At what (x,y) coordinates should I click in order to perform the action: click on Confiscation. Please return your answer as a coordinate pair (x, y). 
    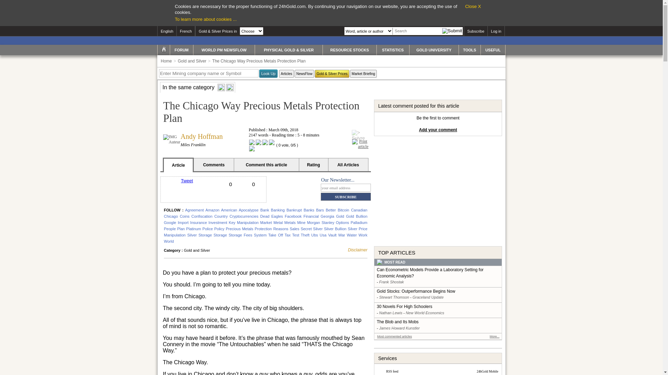
    Looking at the image, I should click on (202, 216).